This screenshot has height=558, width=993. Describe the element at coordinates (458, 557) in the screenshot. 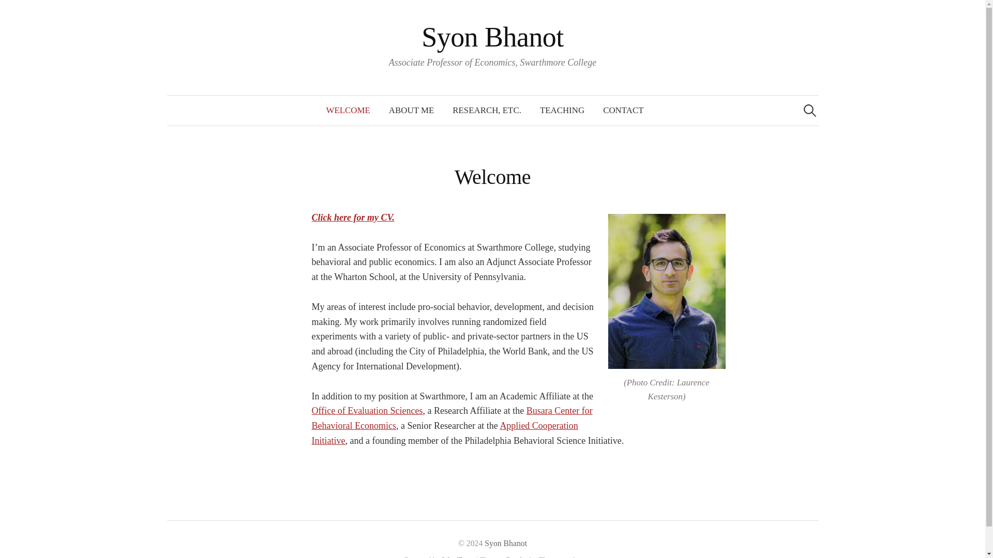

I see `WordPress` at that location.